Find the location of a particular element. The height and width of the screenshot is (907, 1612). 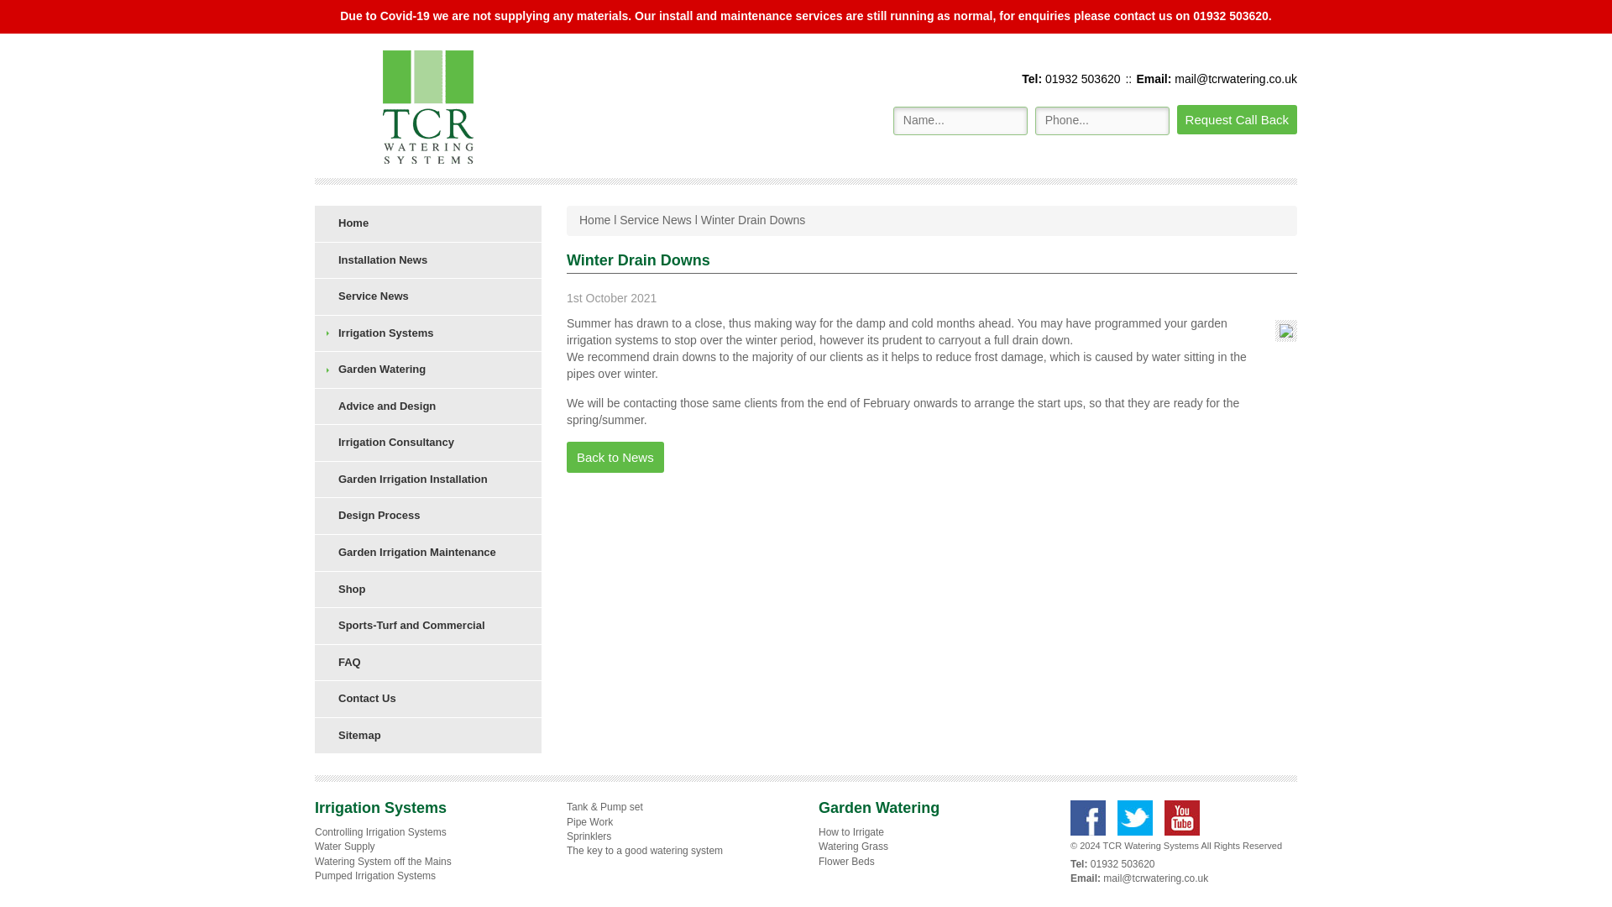

FAQ is located at coordinates (428, 663).